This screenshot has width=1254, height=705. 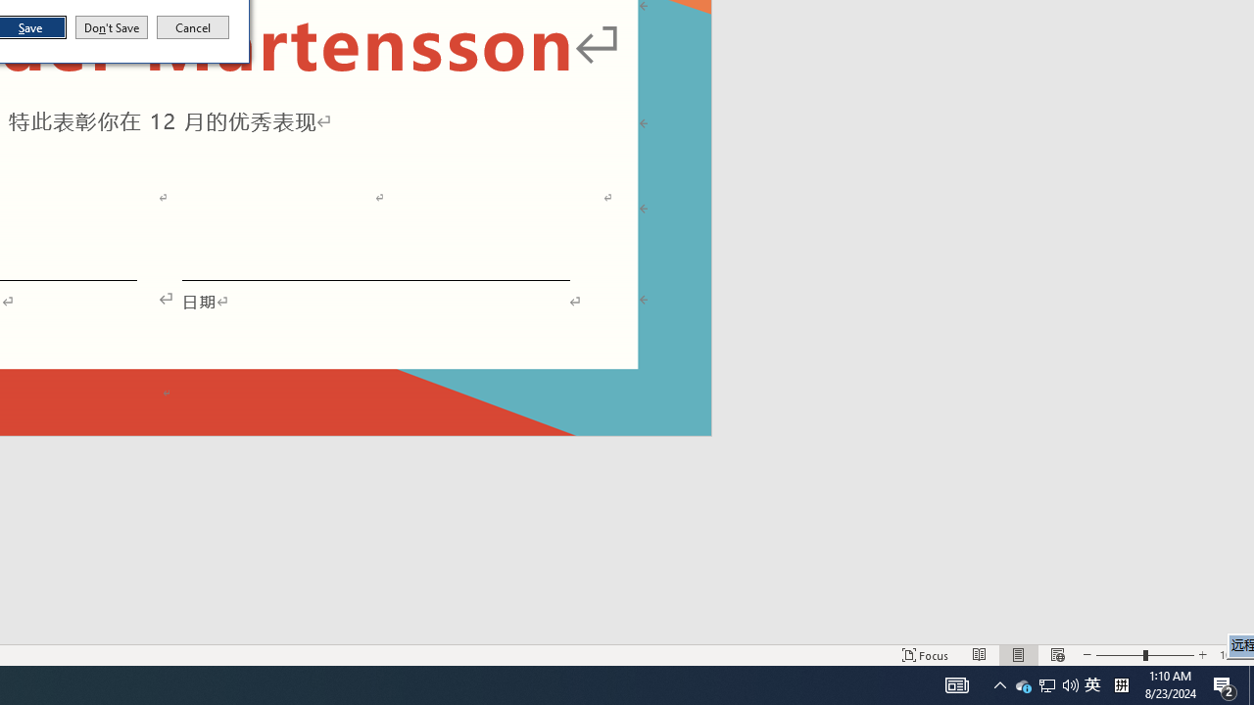 What do you see at coordinates (1232, 654) in the screenshot?
I see `Zoom 100%` at bounding box center [1232, 654].